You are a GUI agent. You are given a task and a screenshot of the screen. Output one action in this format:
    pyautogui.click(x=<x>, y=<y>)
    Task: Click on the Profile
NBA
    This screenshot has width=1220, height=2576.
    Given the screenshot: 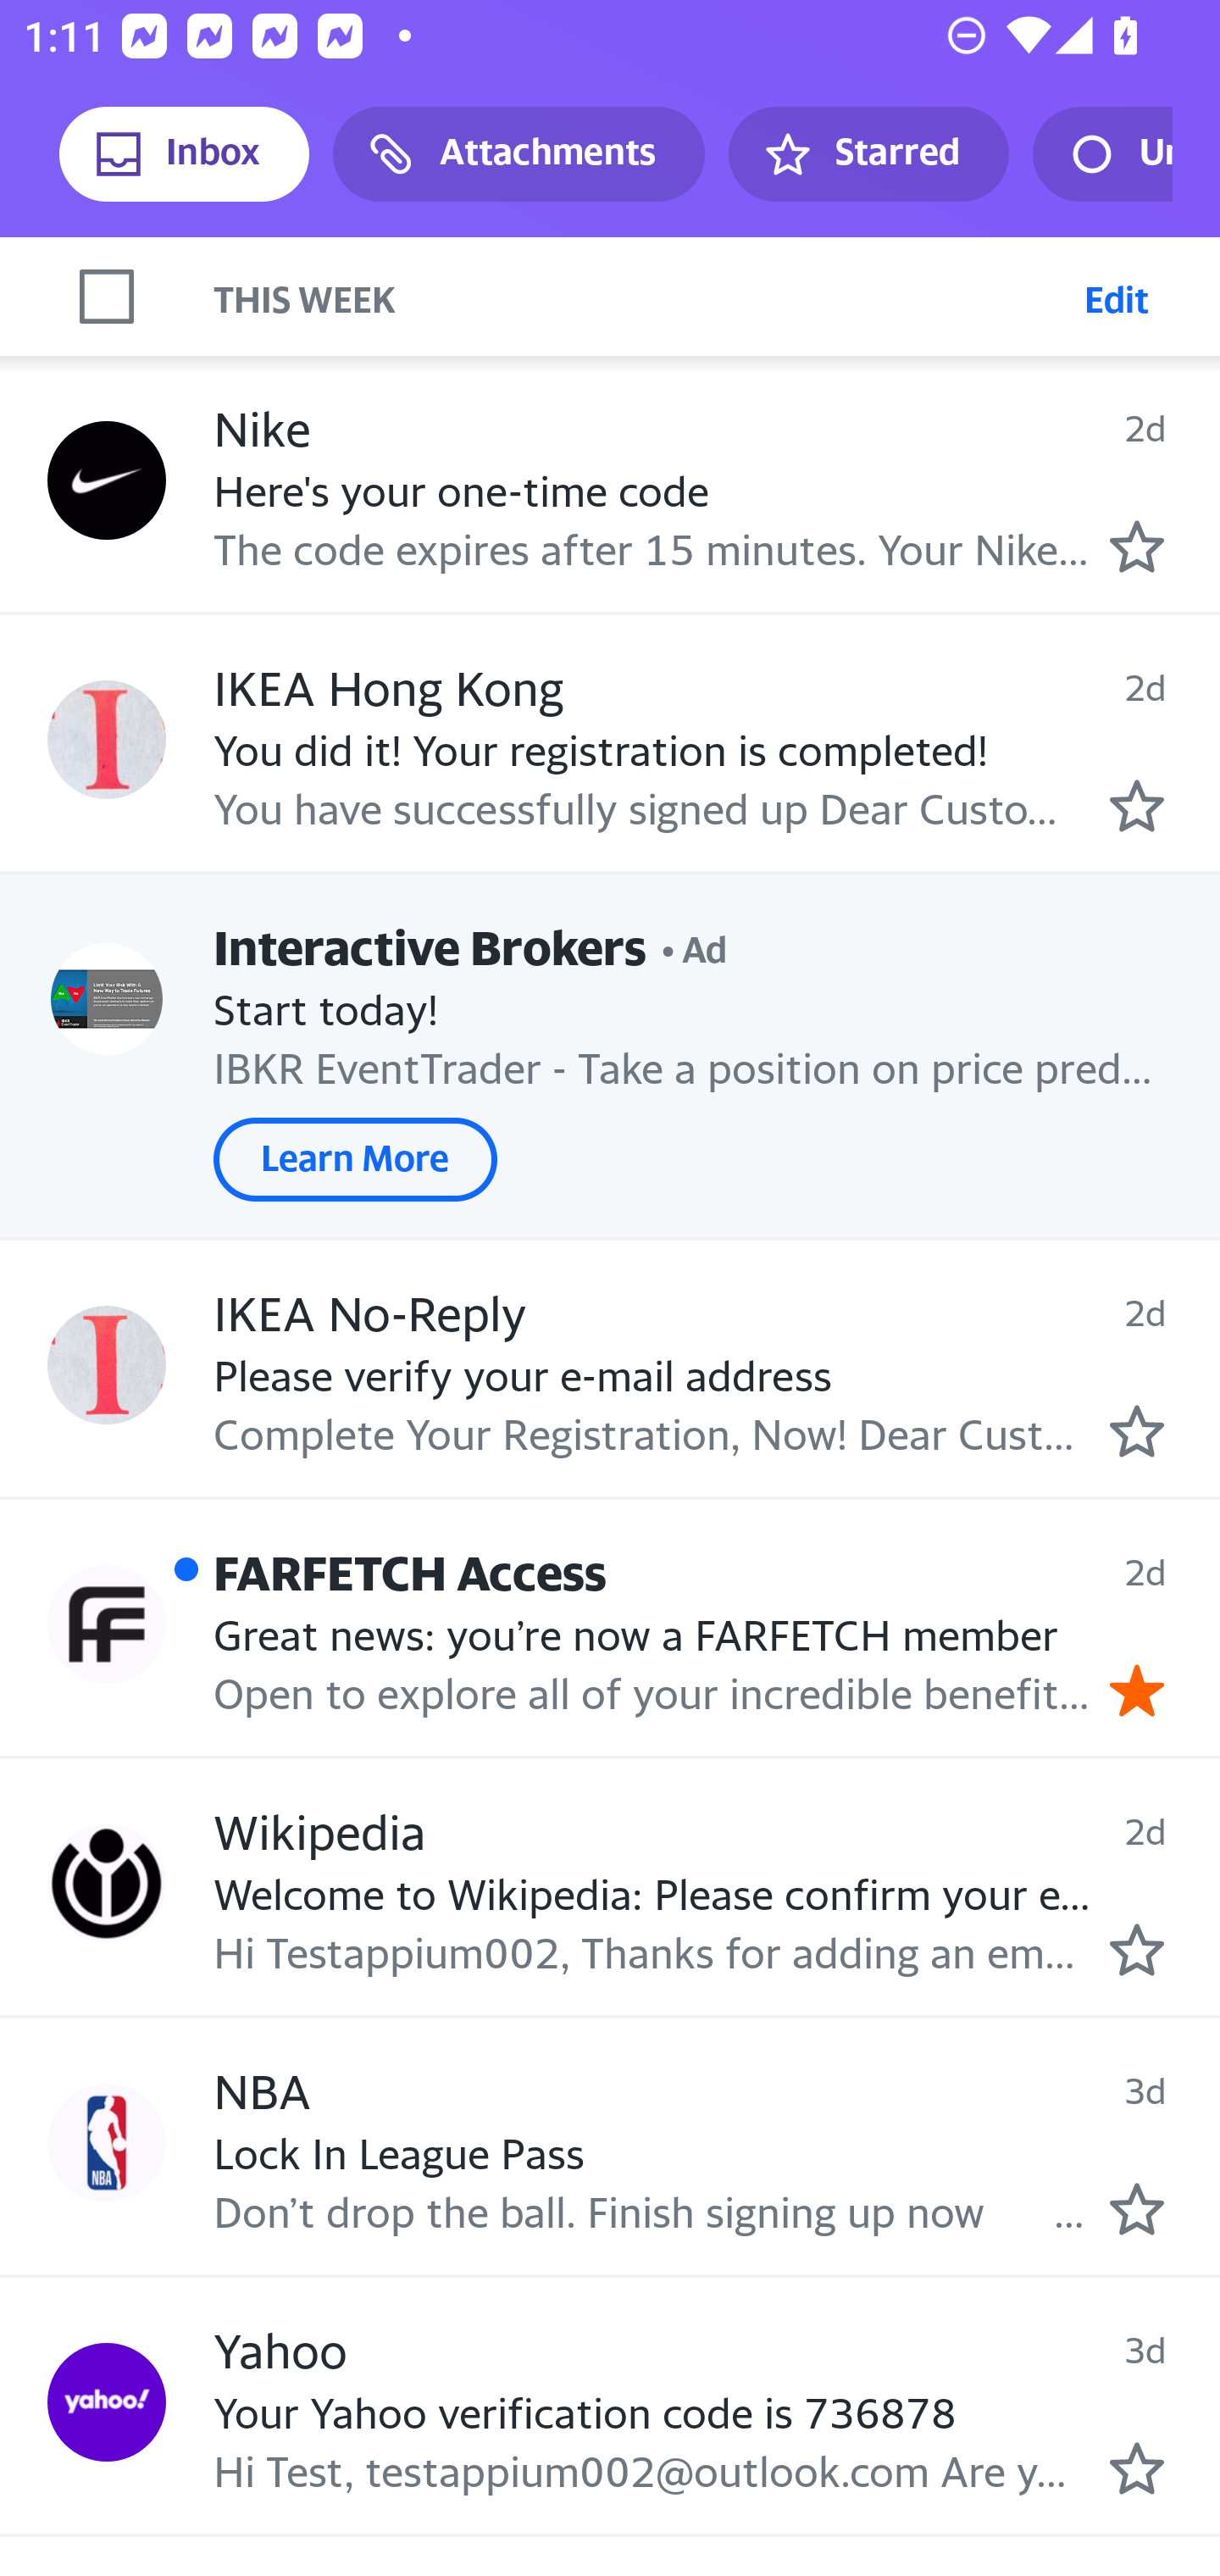 What is the action you would take?
    pyautogui.click(x=107, y=2143)
    